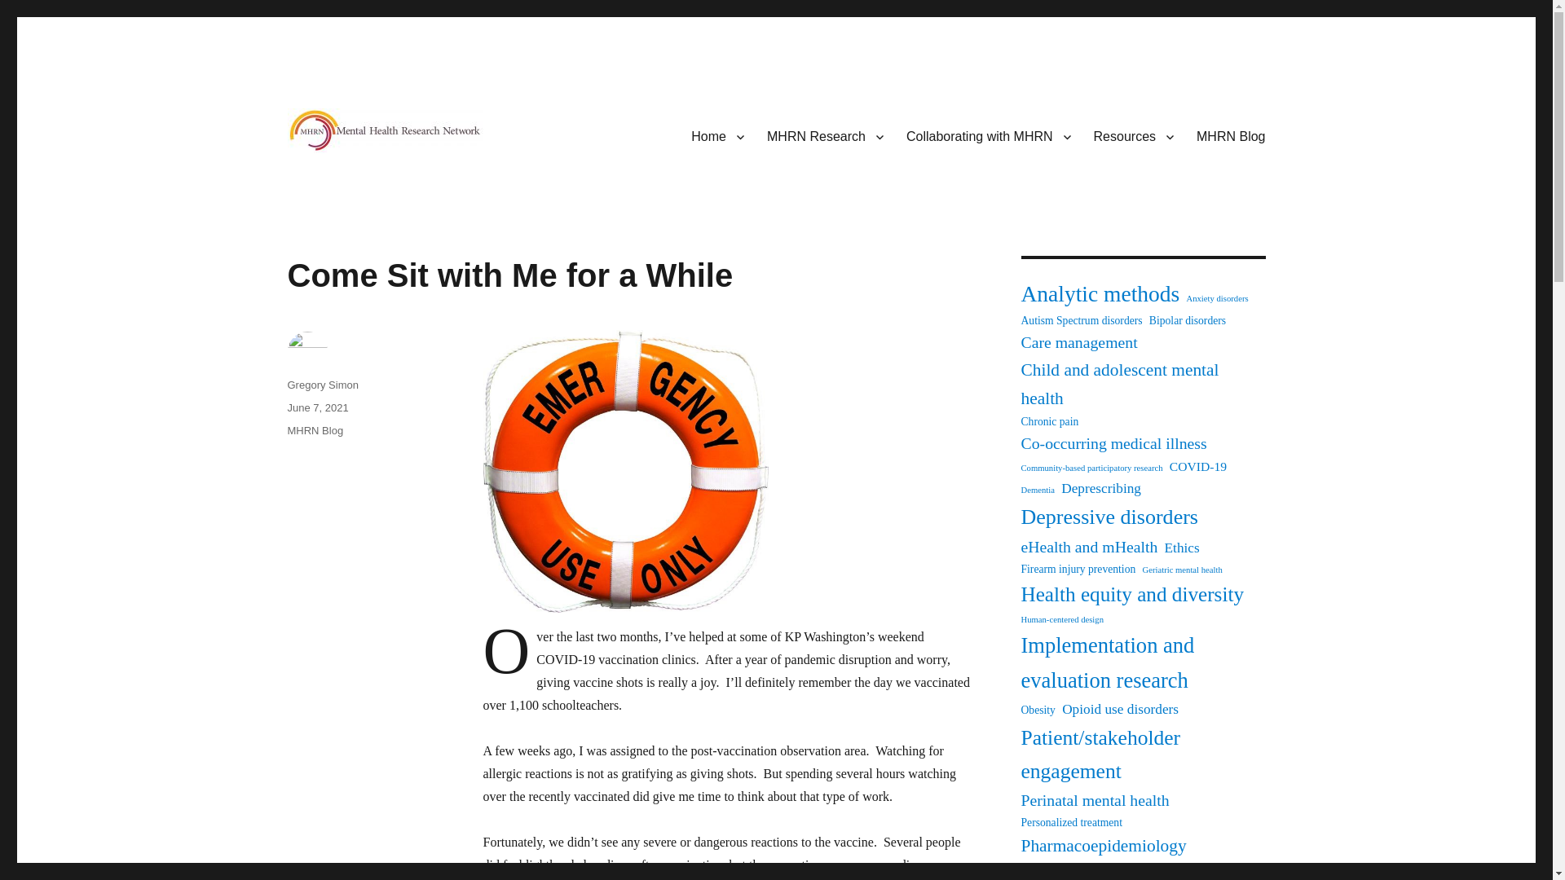 Image resolution: width=1565 pixels, height=880 pixels. I want to click on June 7, 2021, so click(316, 407).